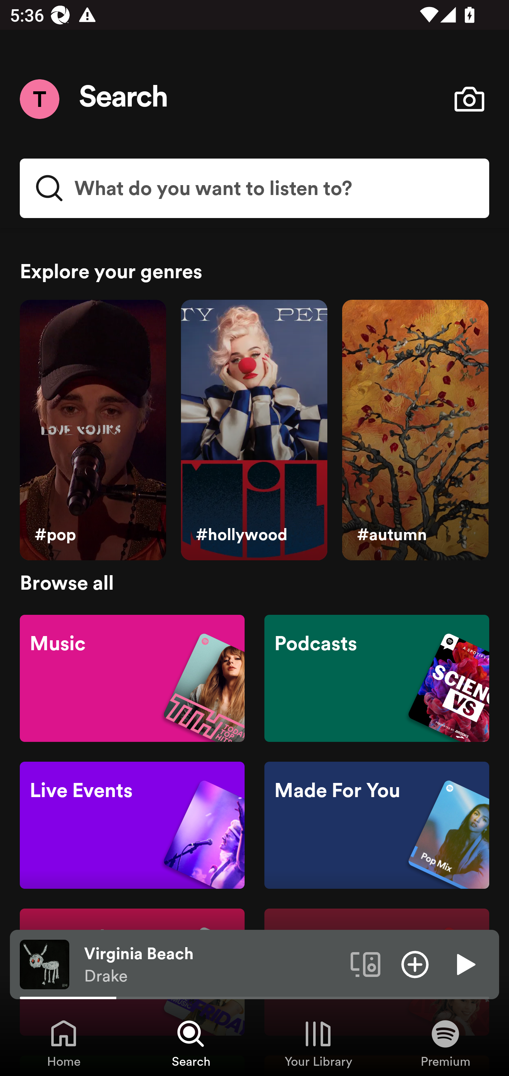  I want to click on Home, Tab 1 of 4 Home Home, so click(64, 1043).